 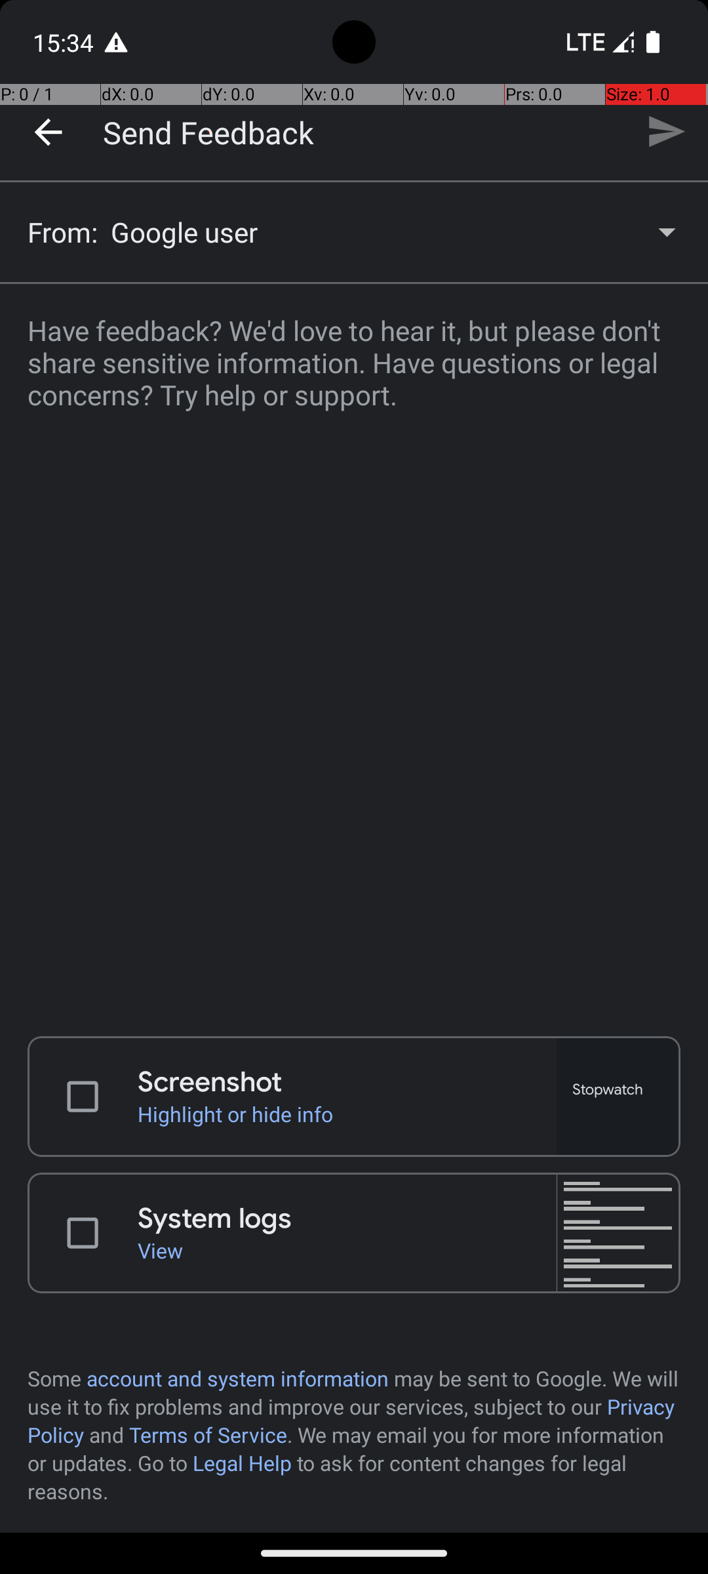 I want to click on Screenshot, so click(x=347, y=1082).